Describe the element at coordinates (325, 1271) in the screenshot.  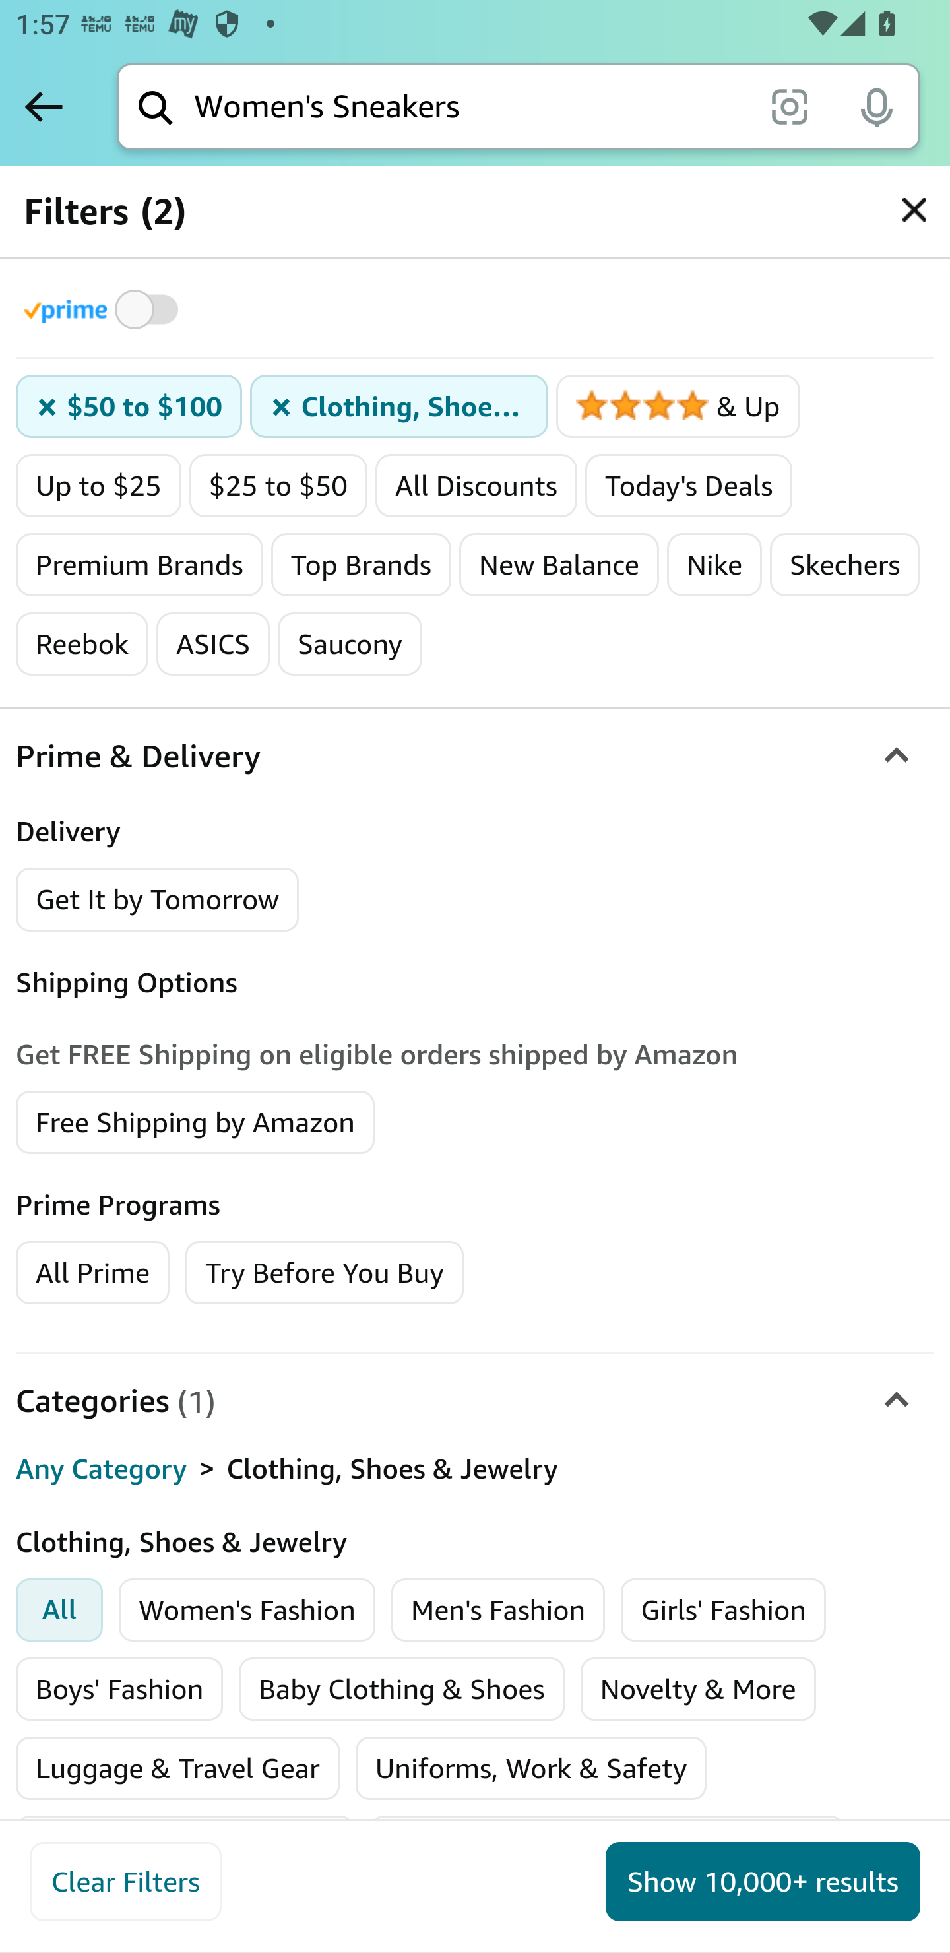
I see `Try Before You Buy` at that location.